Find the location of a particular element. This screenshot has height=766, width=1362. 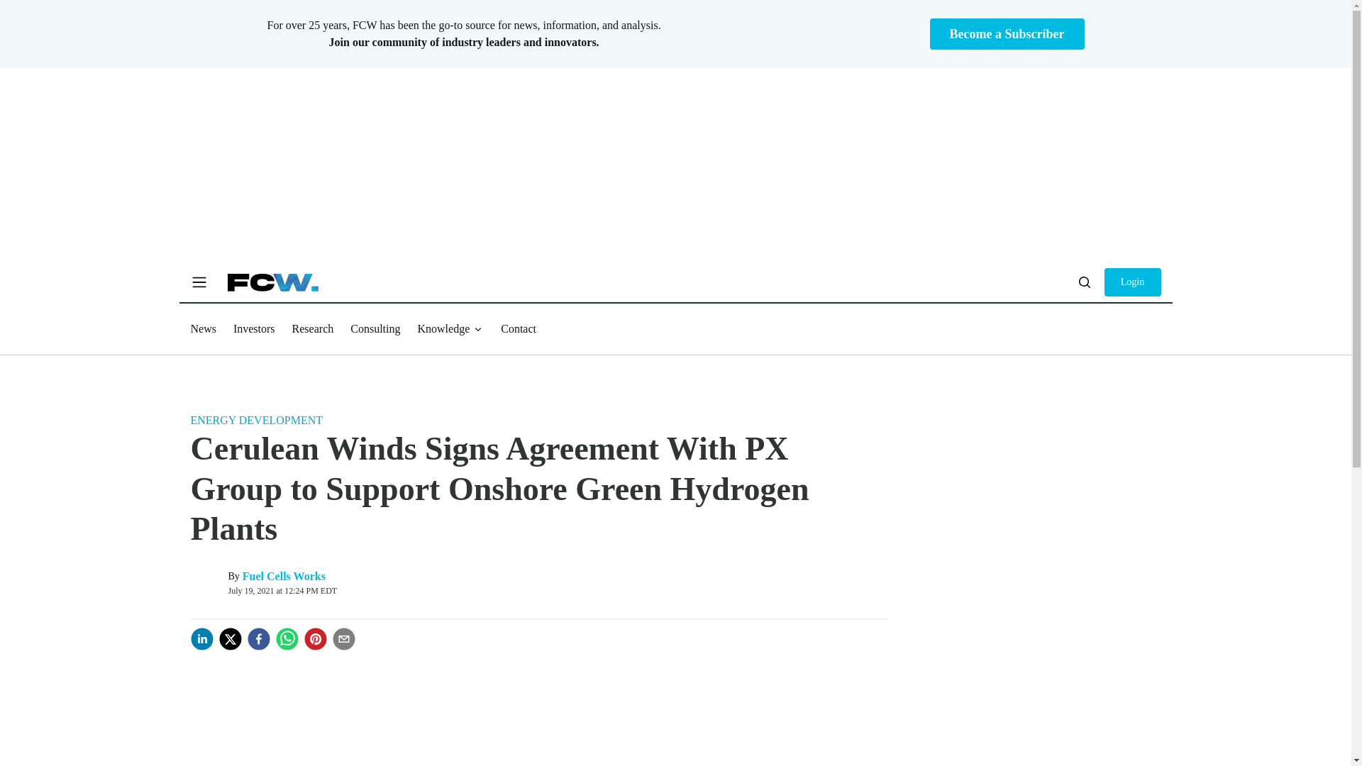

Consulting is located at coordinates (375, 328).